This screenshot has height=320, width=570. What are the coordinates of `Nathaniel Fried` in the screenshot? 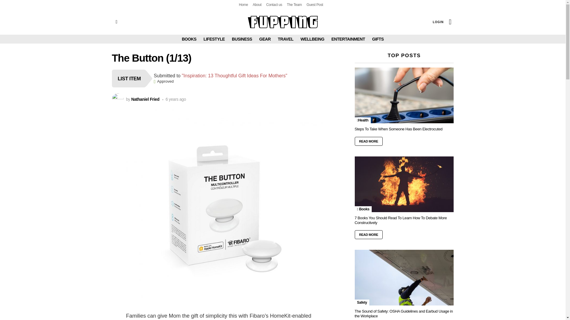 It's located at (145, 99).